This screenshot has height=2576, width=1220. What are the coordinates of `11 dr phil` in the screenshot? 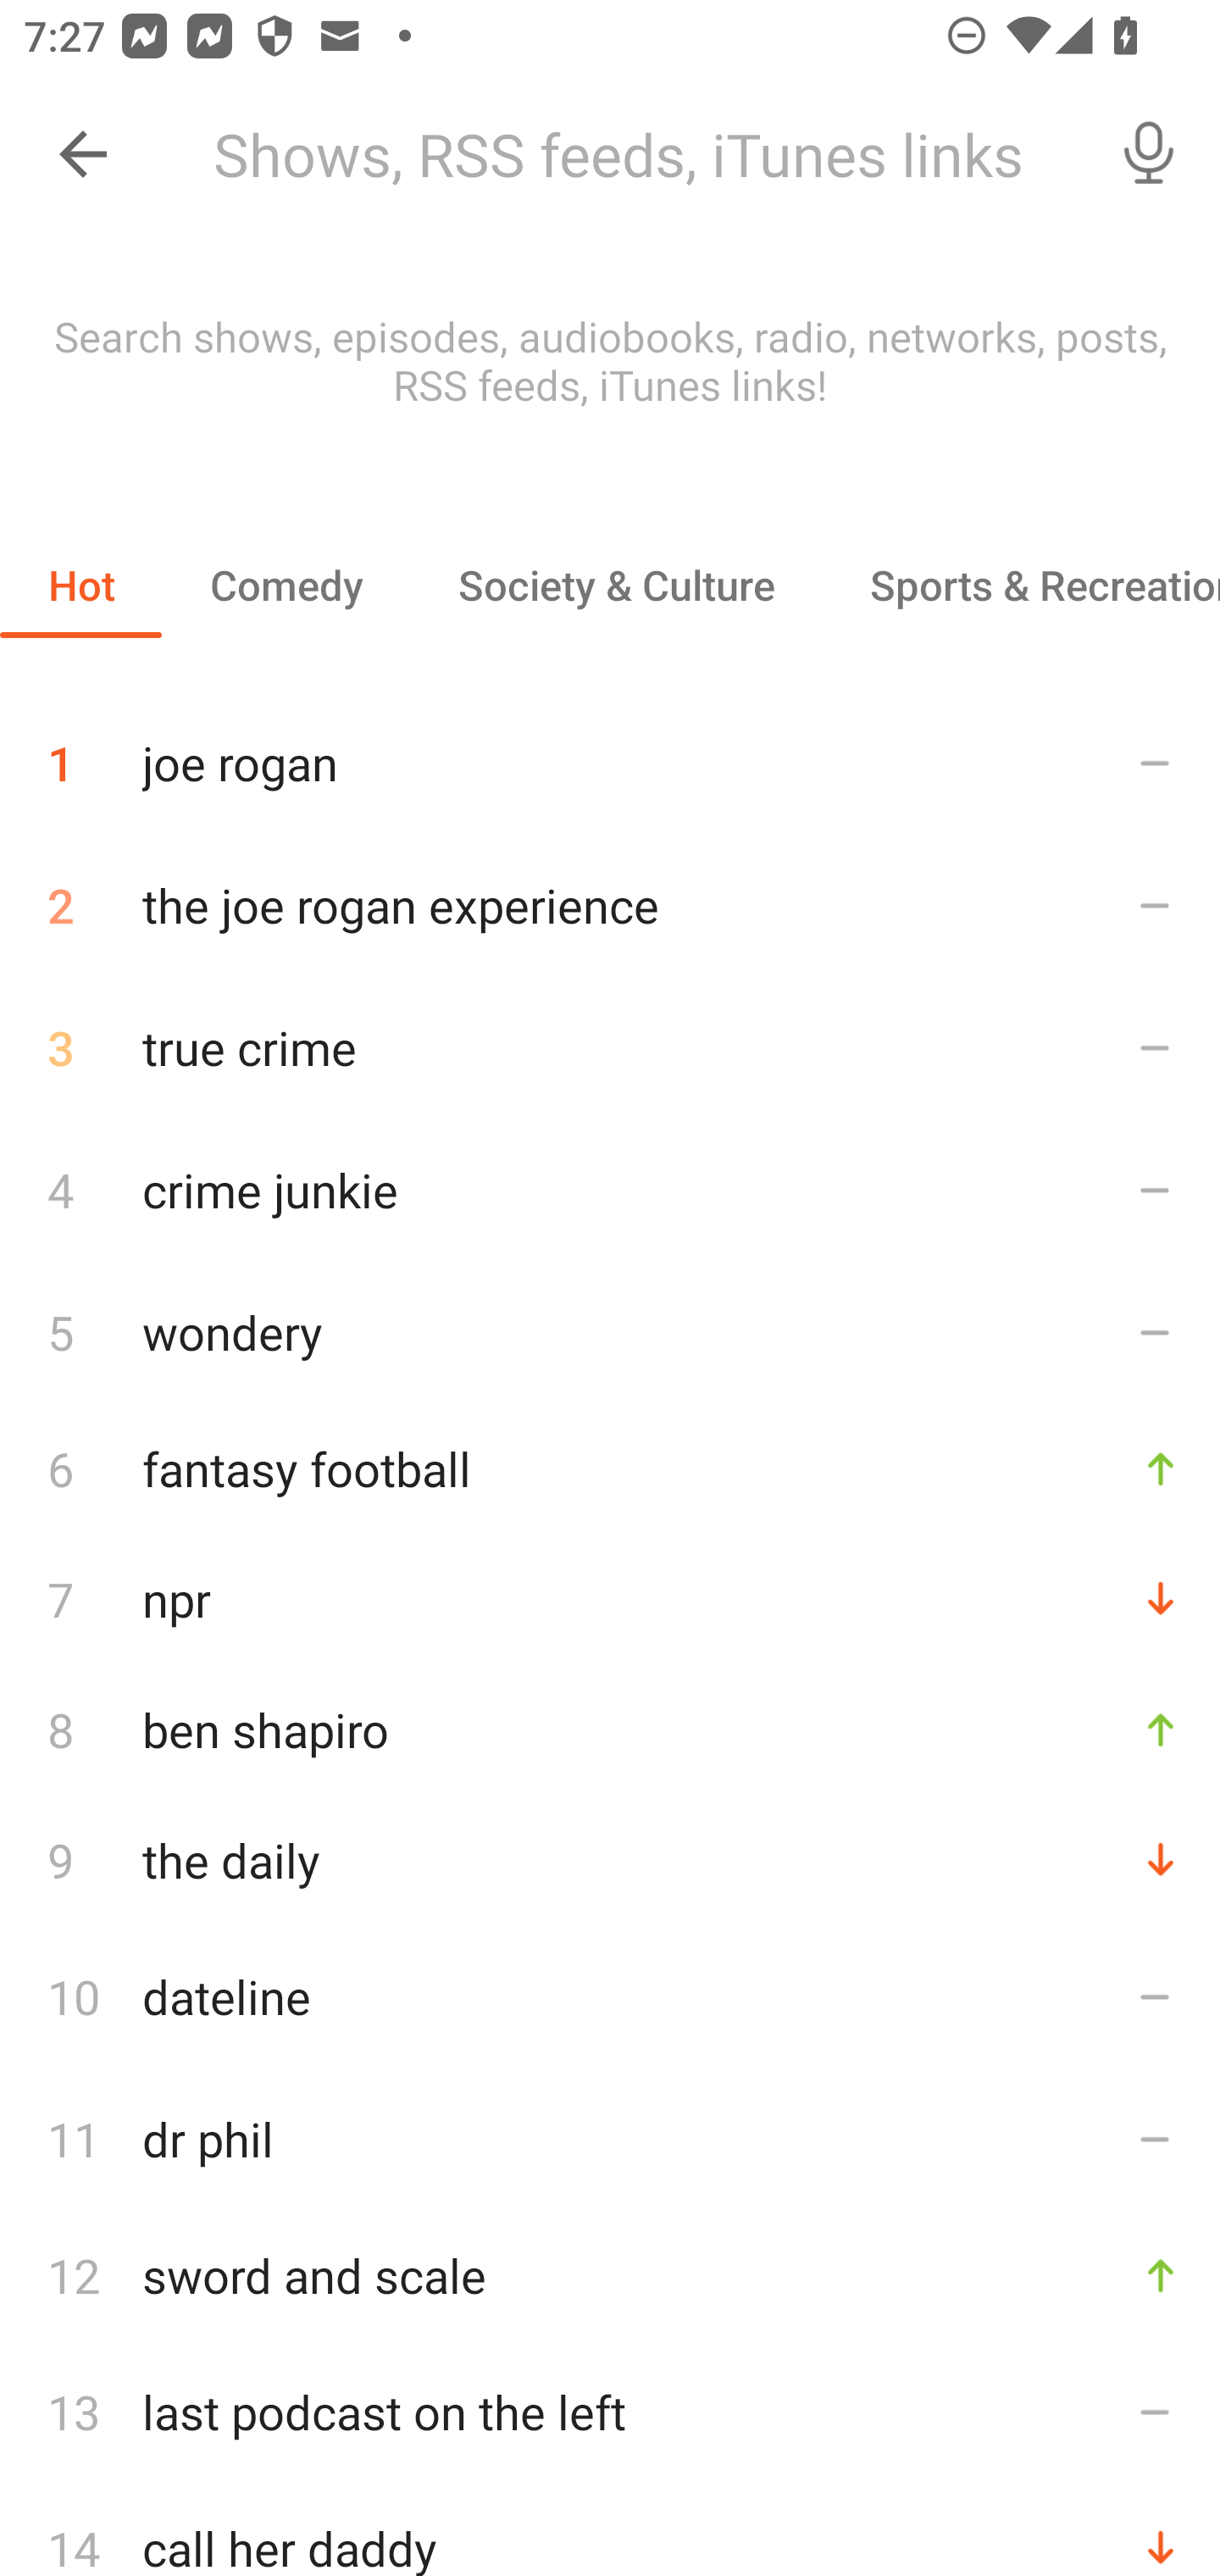 It's located at (610, 2139).